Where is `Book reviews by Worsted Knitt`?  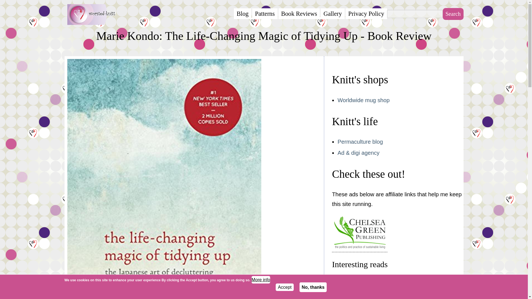
Book reviews by Worsted Knitt is located at coordinates (299, 14).